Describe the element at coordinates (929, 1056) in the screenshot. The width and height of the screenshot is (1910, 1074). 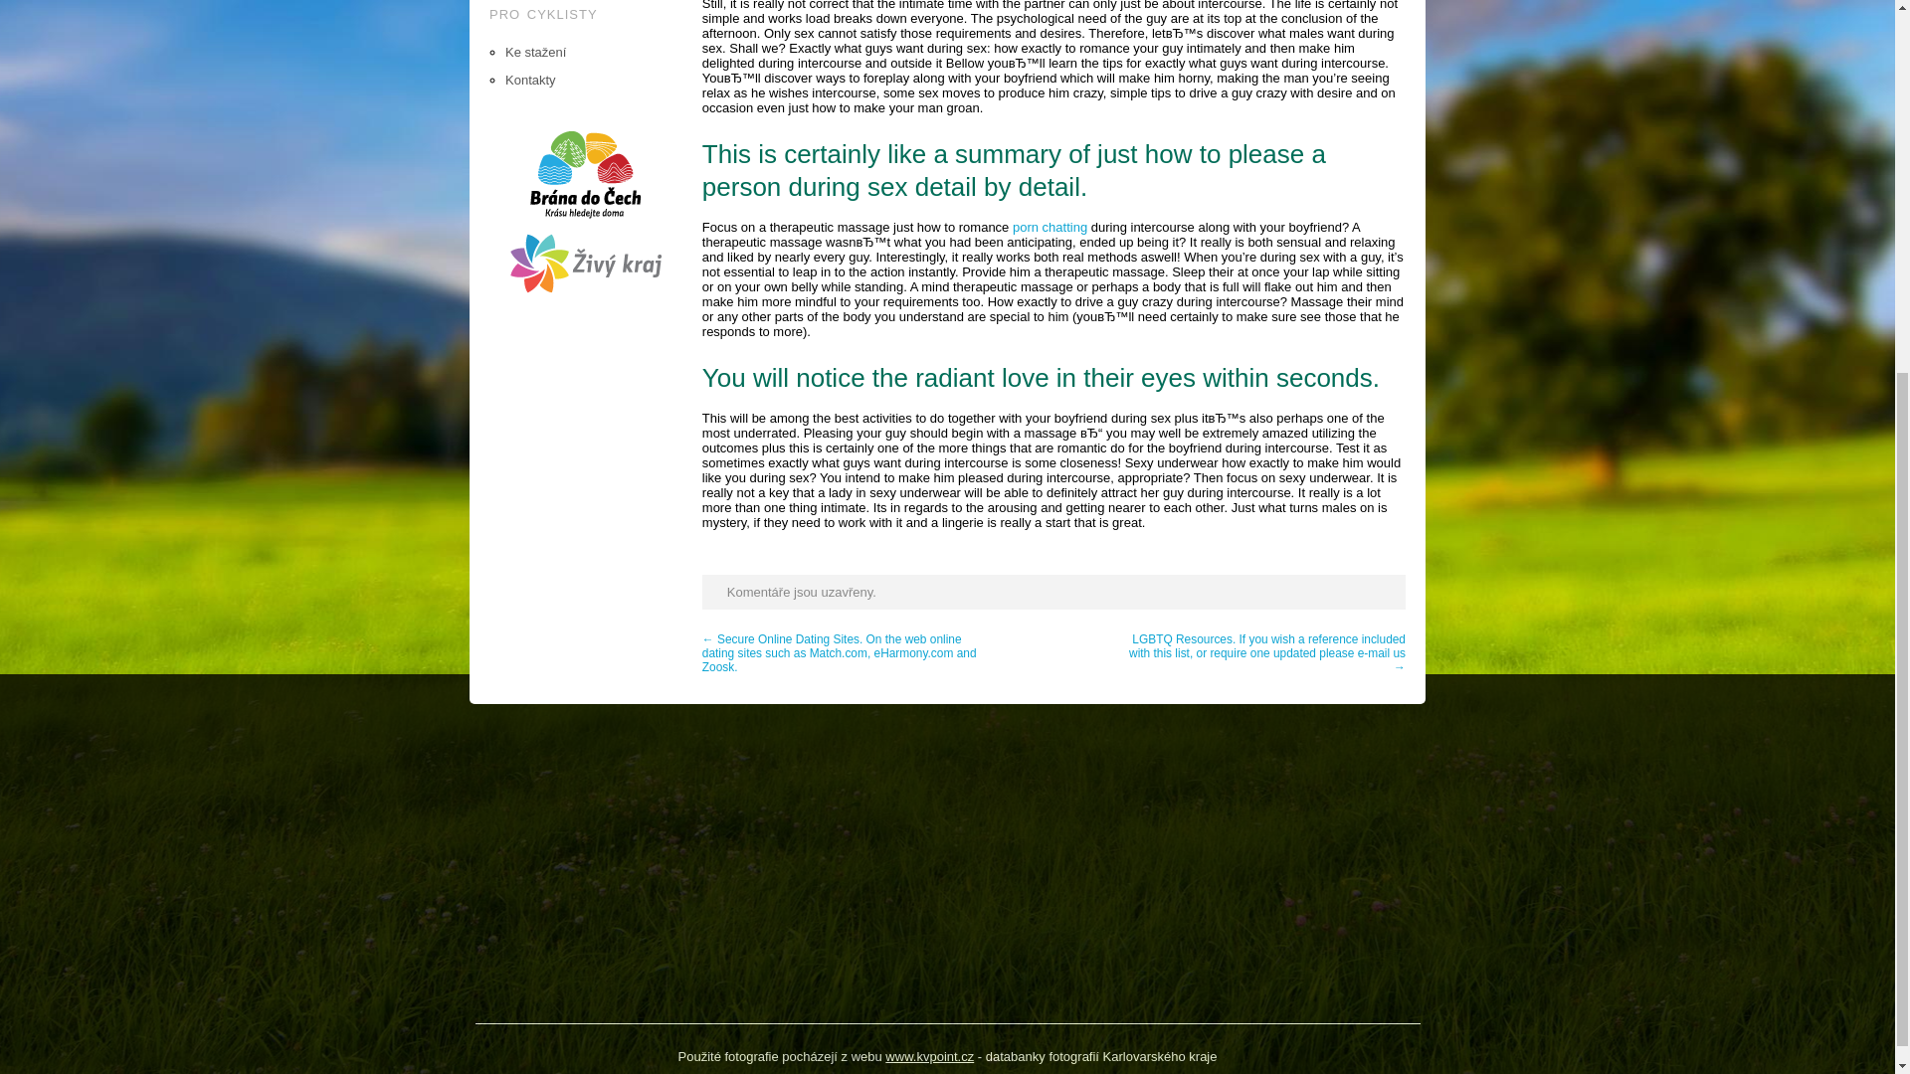
I see `www.kvpoint.cz` at that location.